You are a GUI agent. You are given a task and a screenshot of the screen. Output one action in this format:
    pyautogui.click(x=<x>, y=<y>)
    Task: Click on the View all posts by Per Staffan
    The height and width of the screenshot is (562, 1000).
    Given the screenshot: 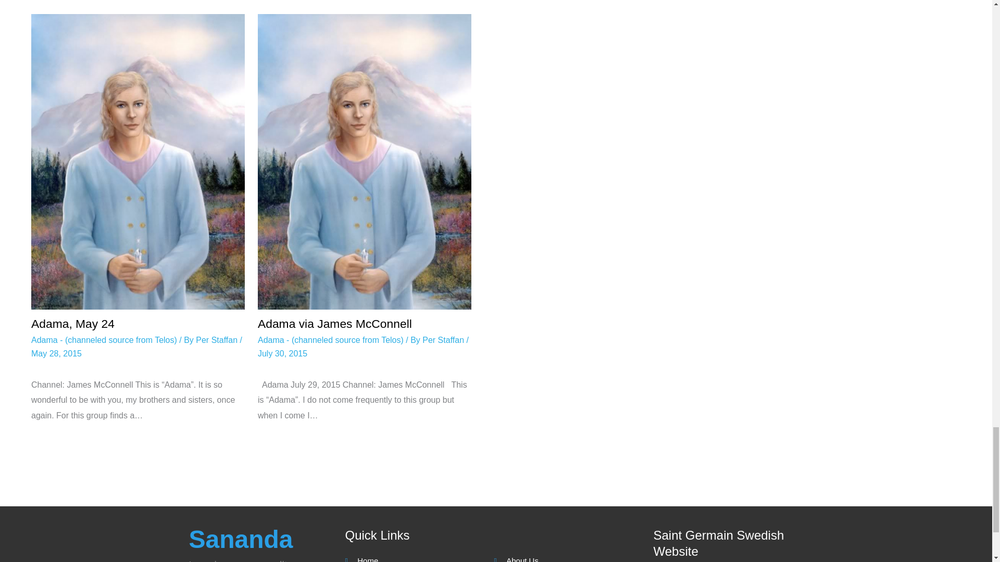 What is the action you would take?
    pyautogui.click(x=218, y=340)
    